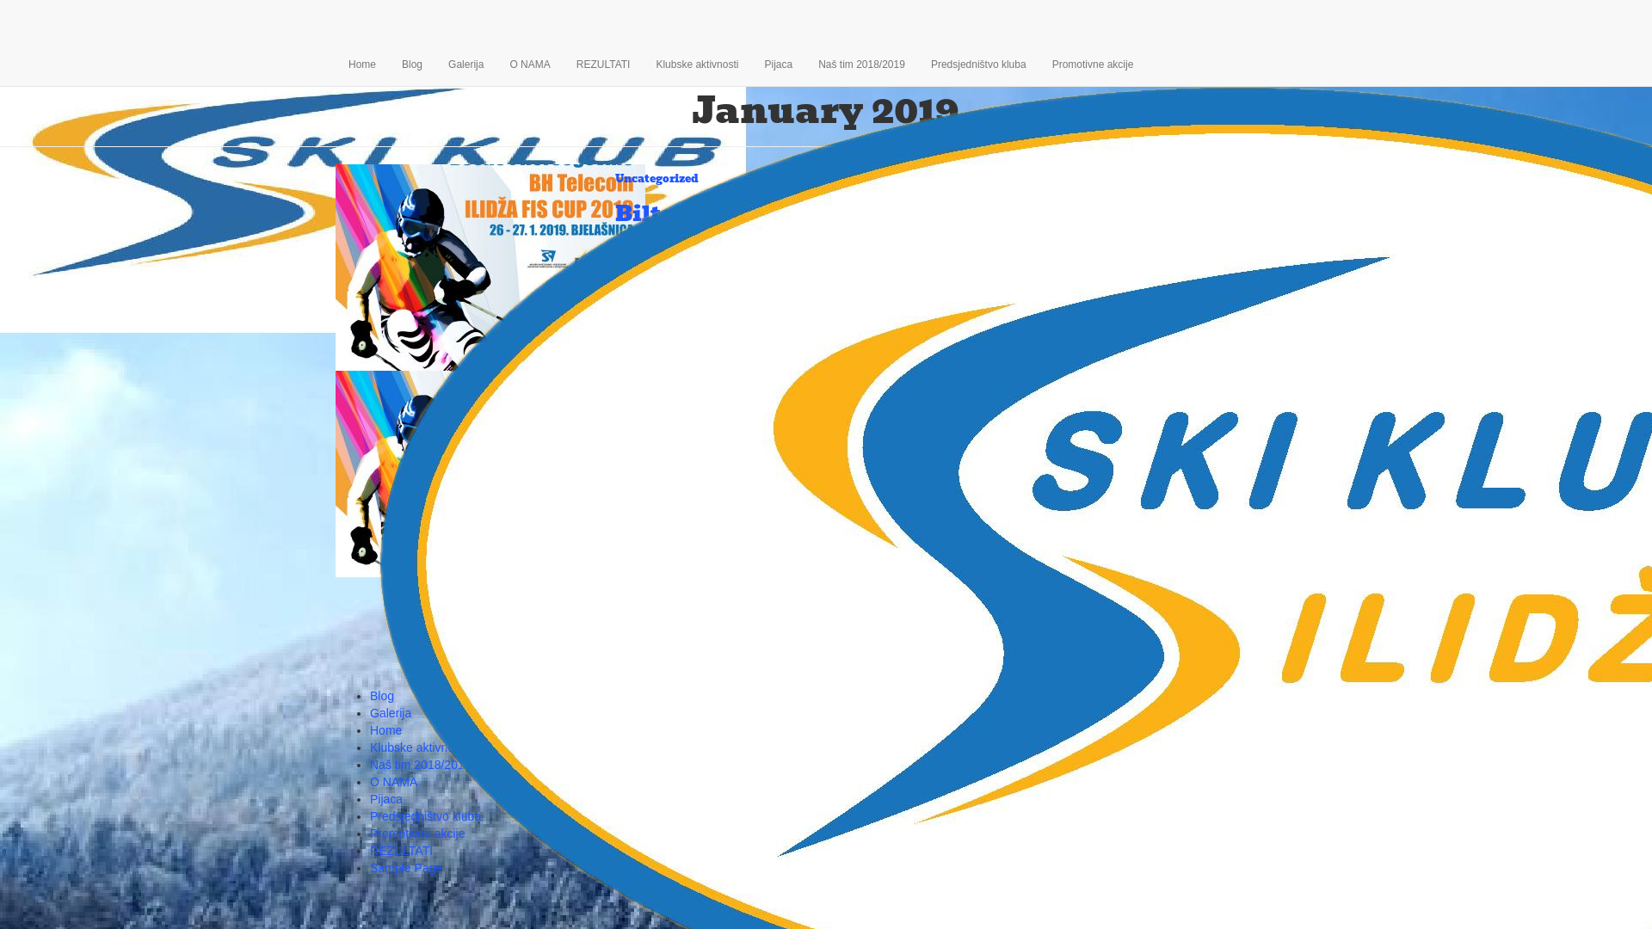  What do you see at coordinates (1168, 654) in the screenshot?
I see `Comments RSS` at bounding box center [1168, 654].